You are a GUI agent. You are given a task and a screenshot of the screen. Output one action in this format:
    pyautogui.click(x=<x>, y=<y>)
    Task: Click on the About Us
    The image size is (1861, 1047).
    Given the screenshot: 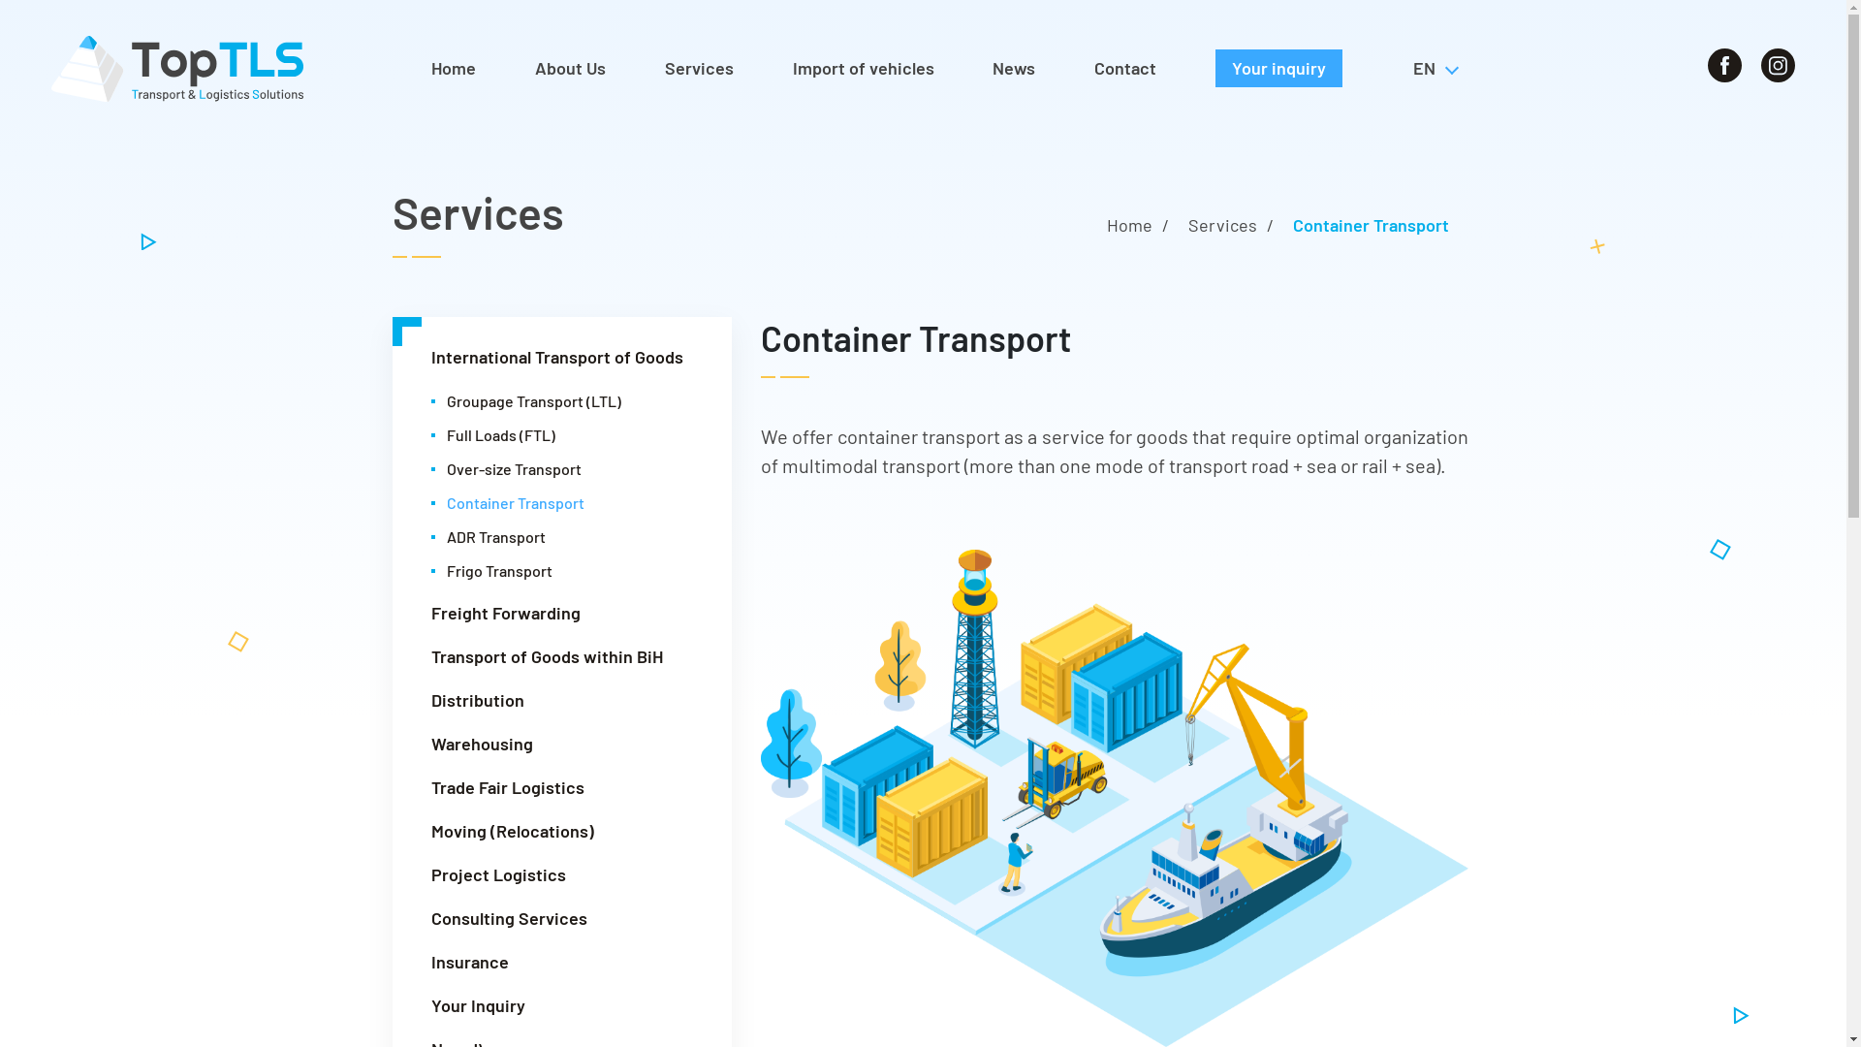 What is the action you would take?
    pyautogui.click(x=570, y=68)
    